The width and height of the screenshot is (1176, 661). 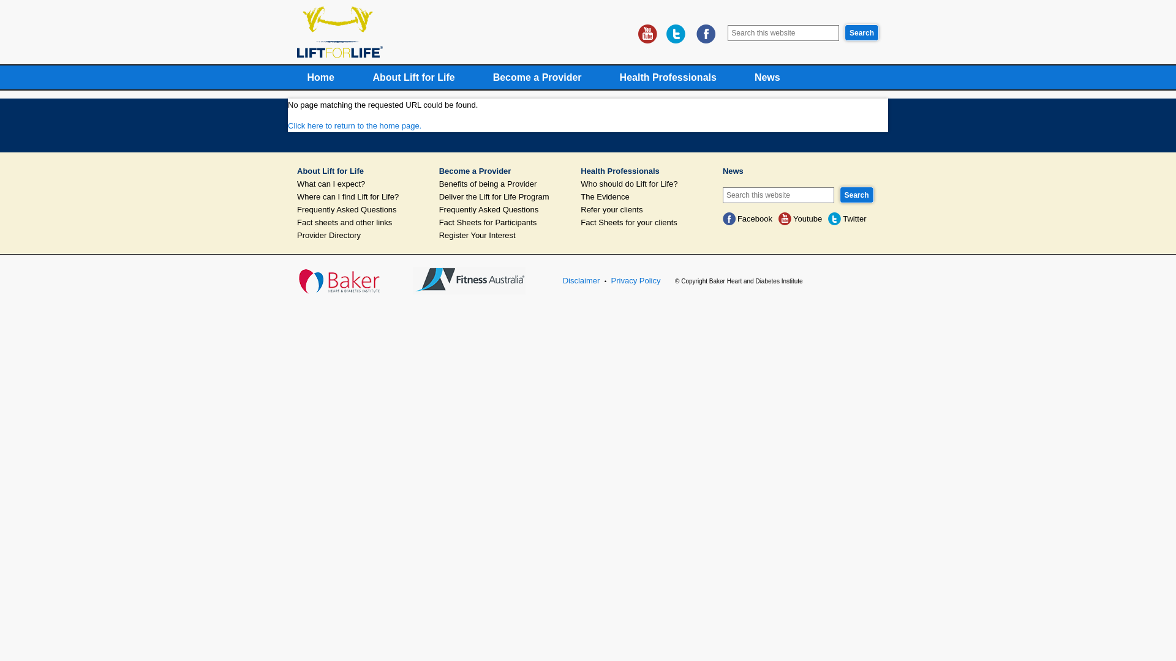 I want to click on Twitter, so click(x=847, y=219).